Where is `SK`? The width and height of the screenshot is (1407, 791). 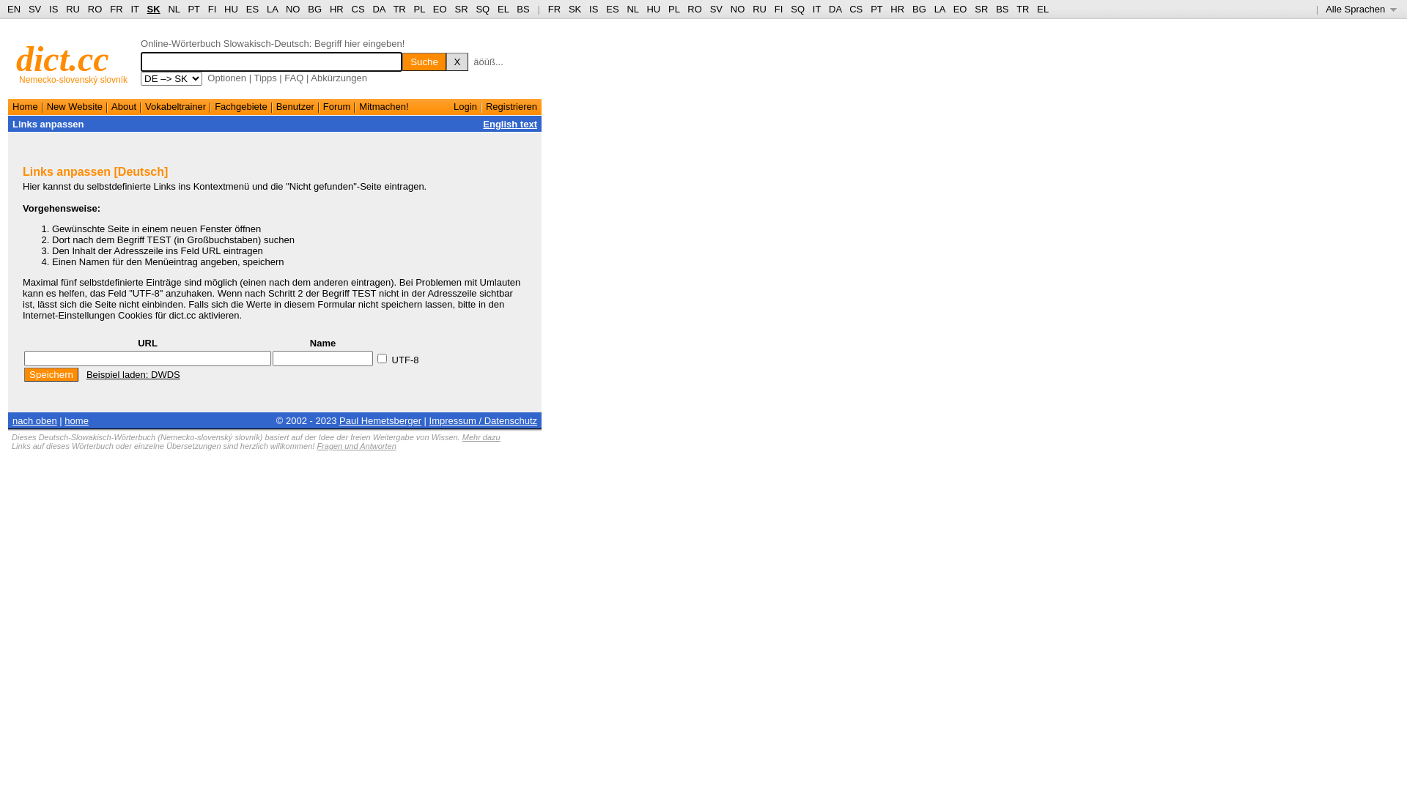
SK is located at coordinates (154, 9).